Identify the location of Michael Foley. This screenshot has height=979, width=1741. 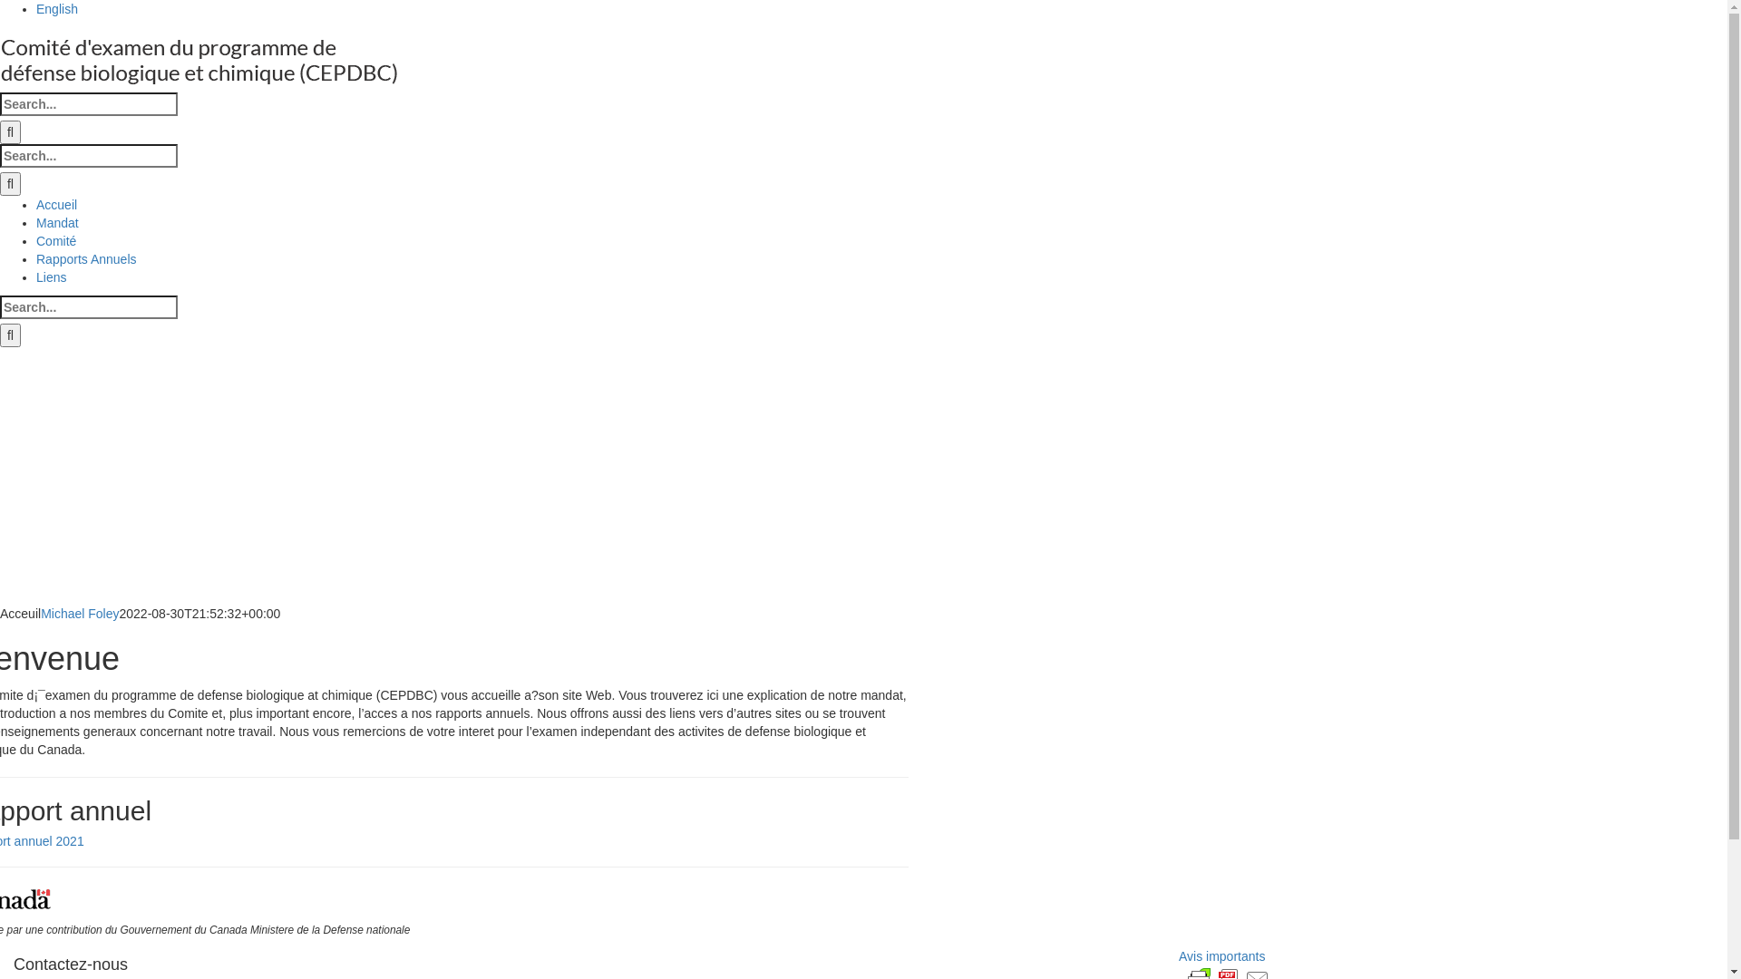
(80, 614).